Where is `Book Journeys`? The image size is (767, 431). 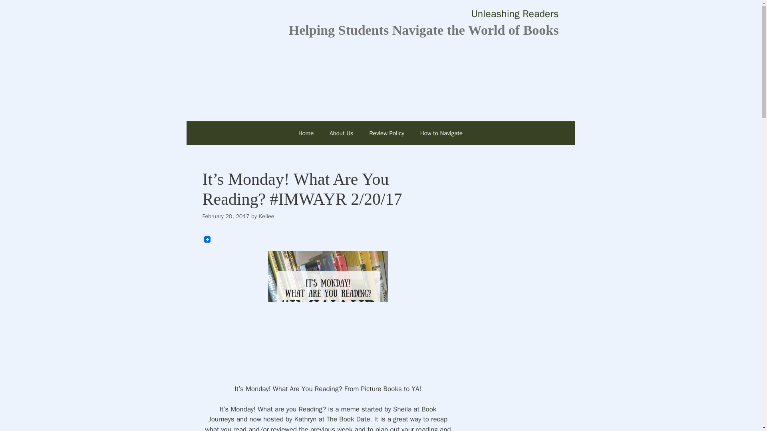 Book Journeys is located at coordinates (322, 414).